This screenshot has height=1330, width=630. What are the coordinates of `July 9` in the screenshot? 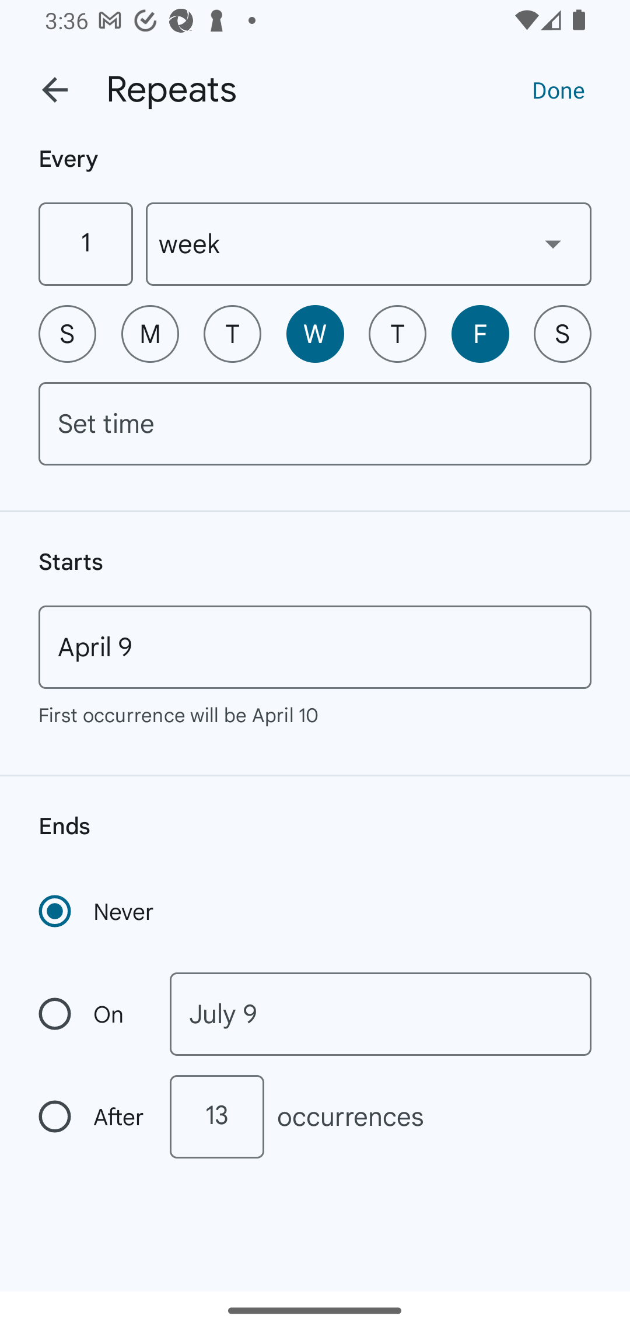 It's located at (380, 1014).